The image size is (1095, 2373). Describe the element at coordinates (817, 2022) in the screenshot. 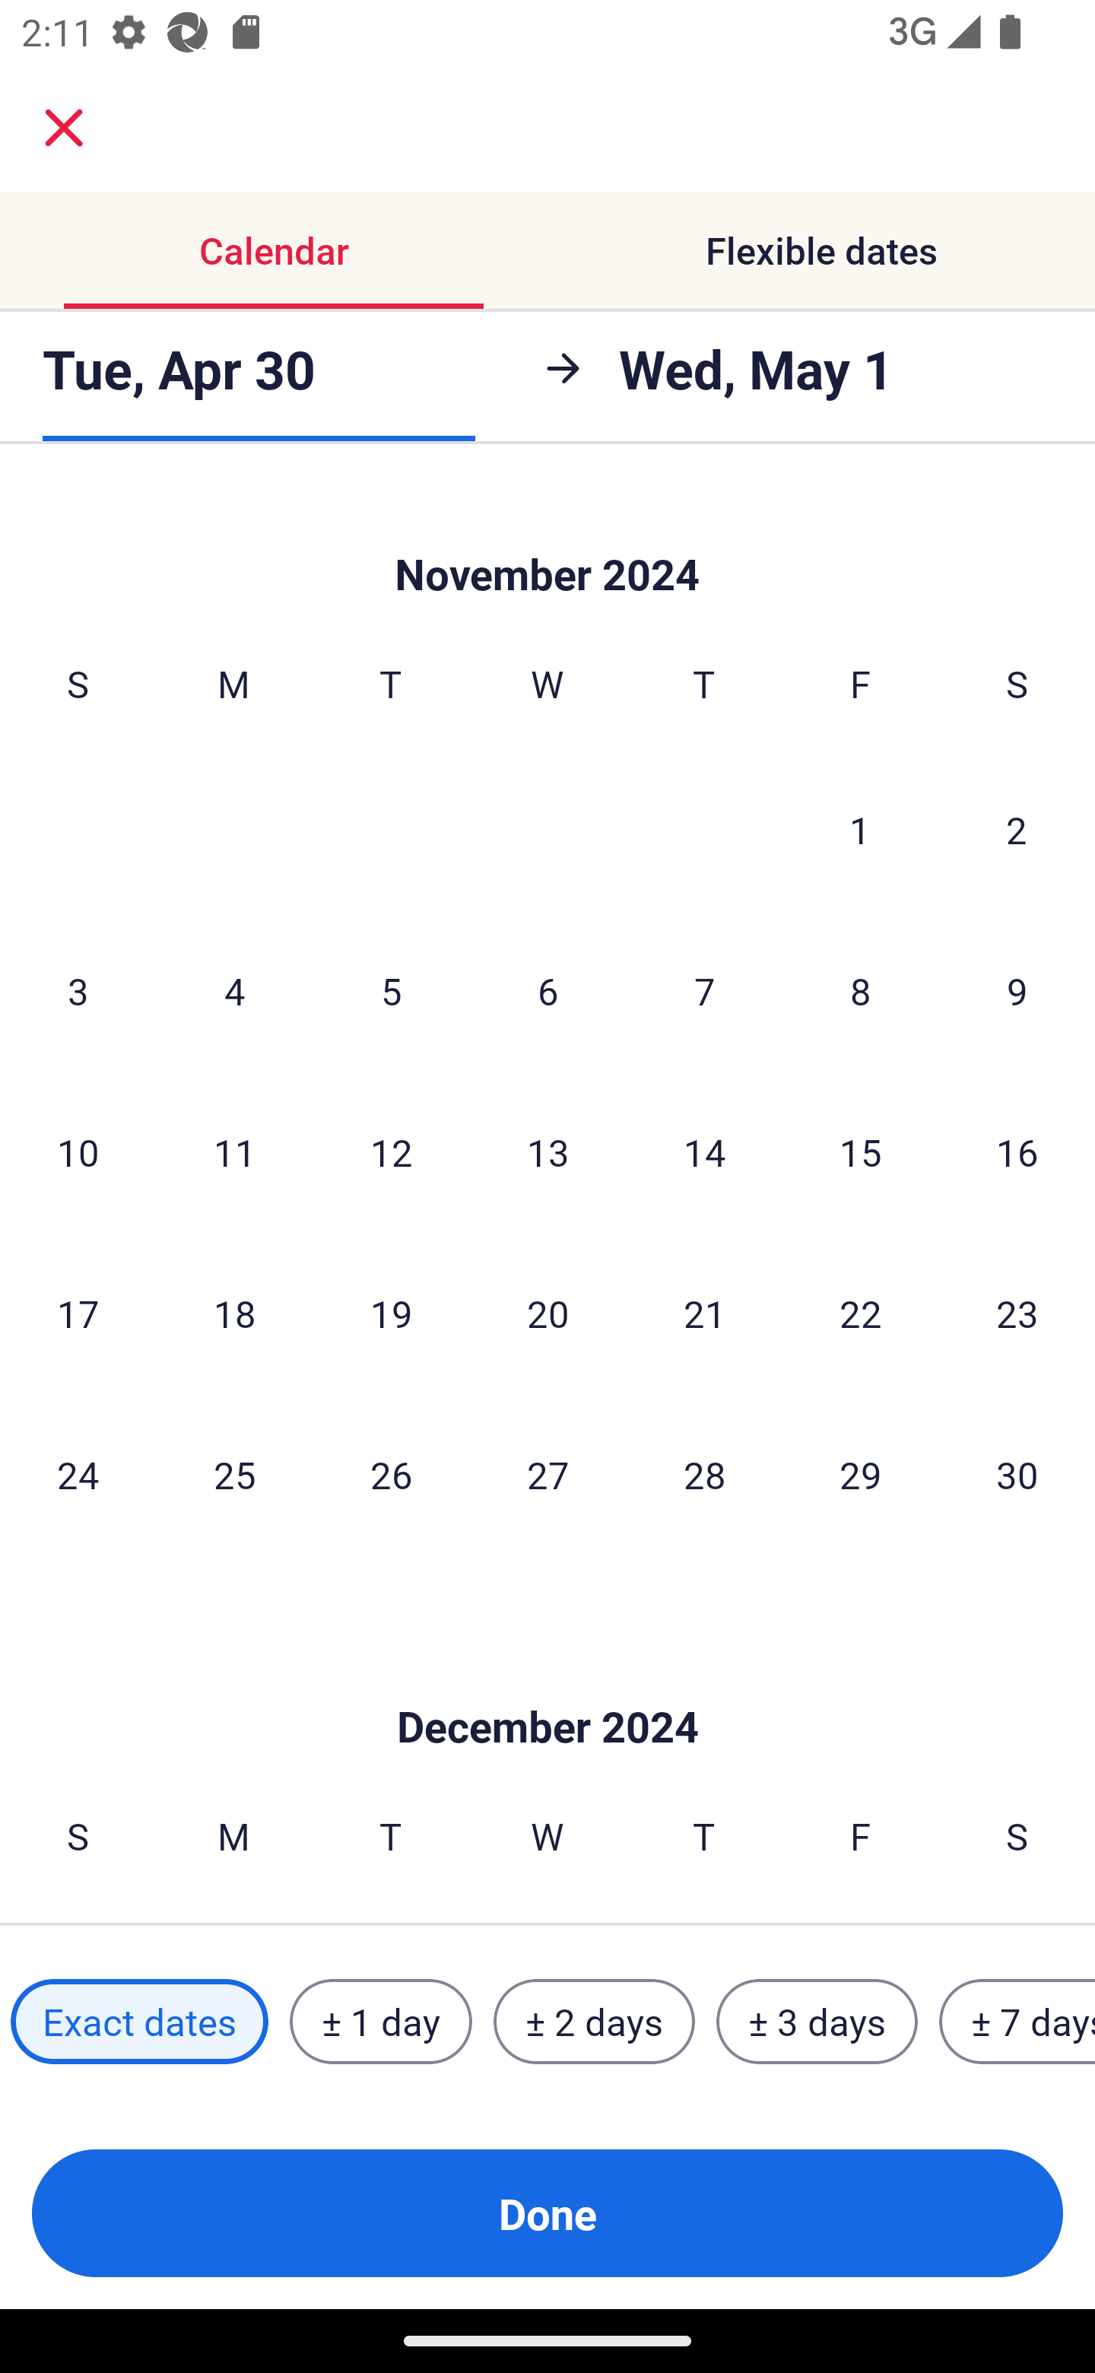

I see `± 3 days` at that location.